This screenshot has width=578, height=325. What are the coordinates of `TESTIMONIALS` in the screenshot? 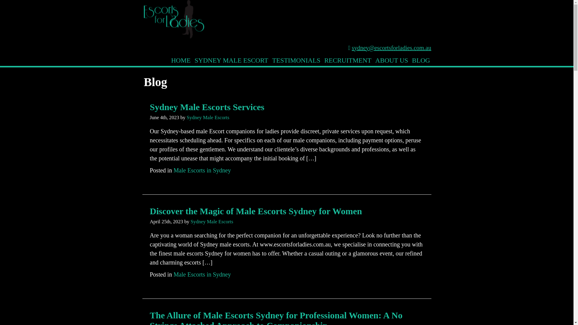 It's located at (296, 60).